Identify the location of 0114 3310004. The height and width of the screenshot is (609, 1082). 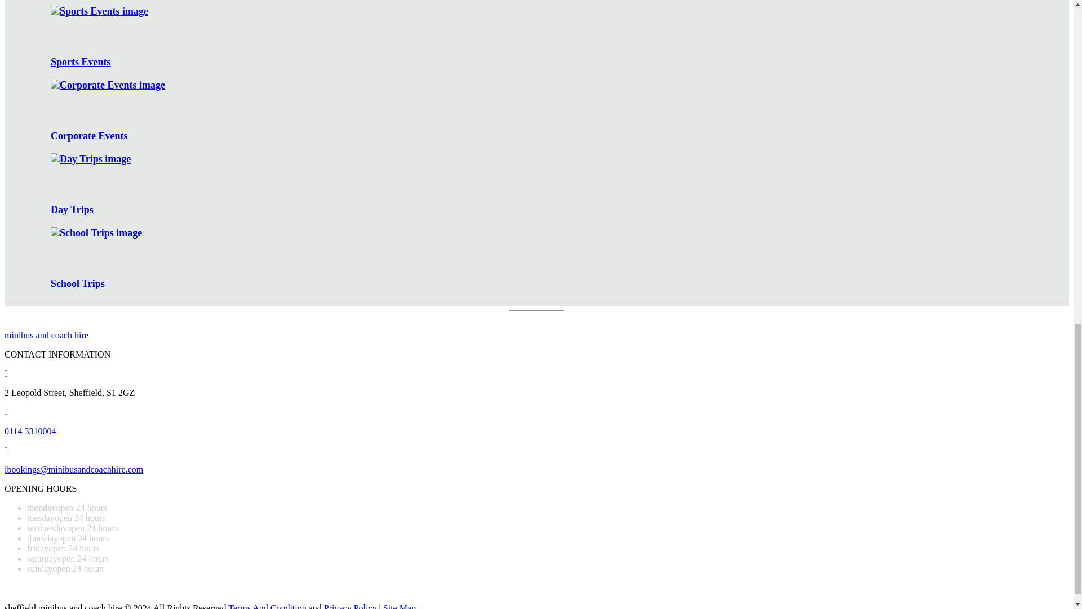
(30, 431).